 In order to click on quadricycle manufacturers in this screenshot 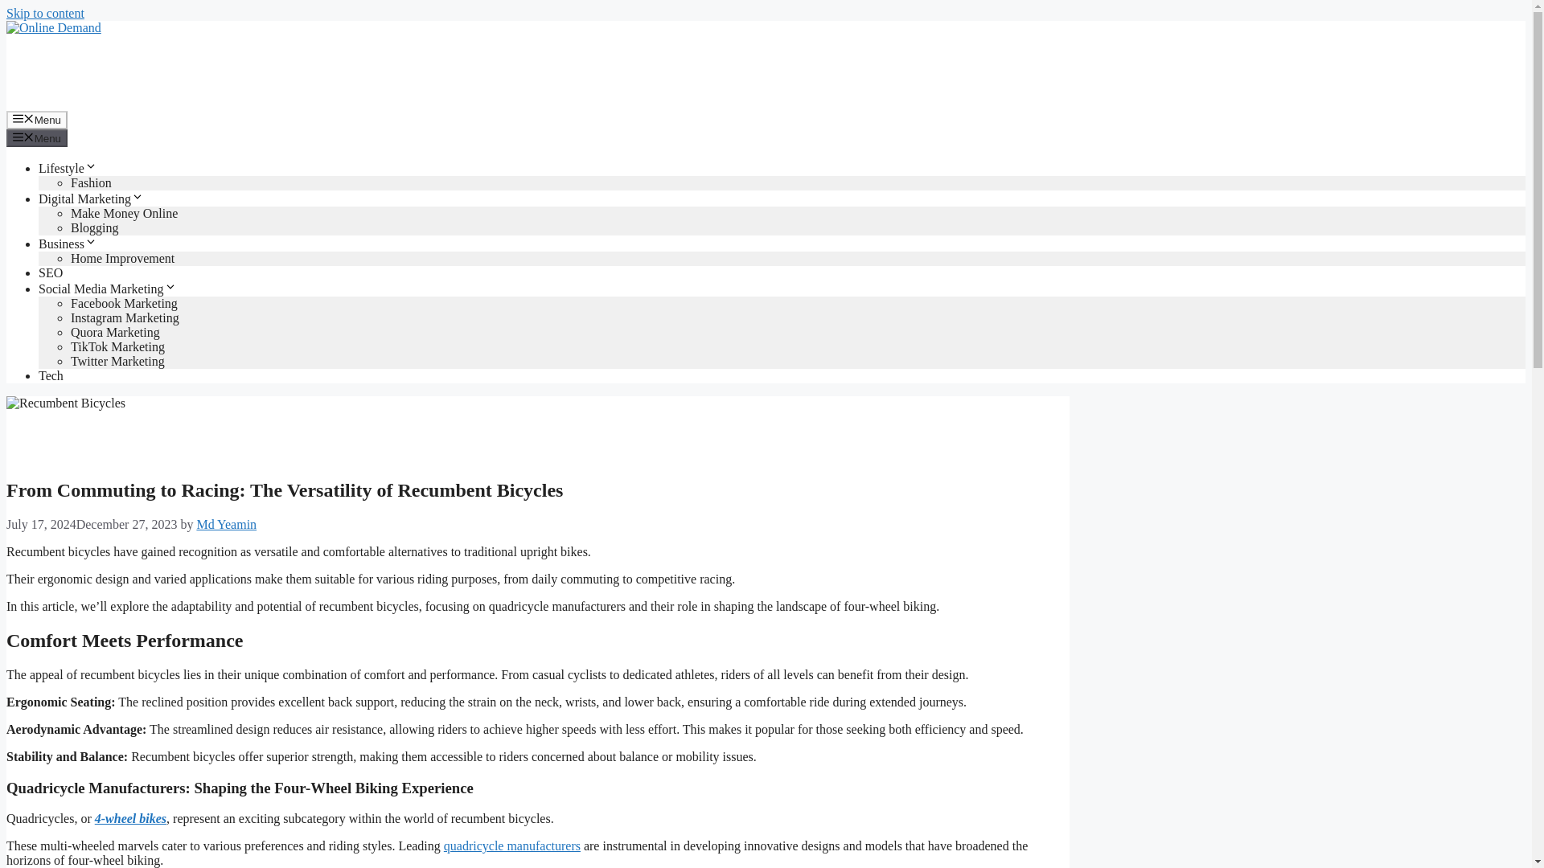, I will do `click(511, 845)`.